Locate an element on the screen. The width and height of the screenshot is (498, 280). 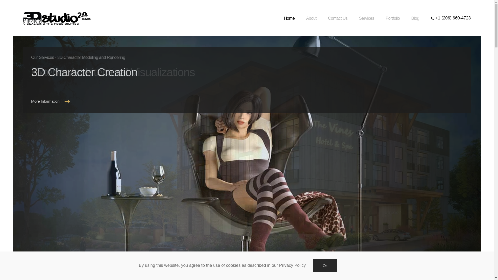
Non-photorealistic Illustrations is located at coordinates (260, 272).